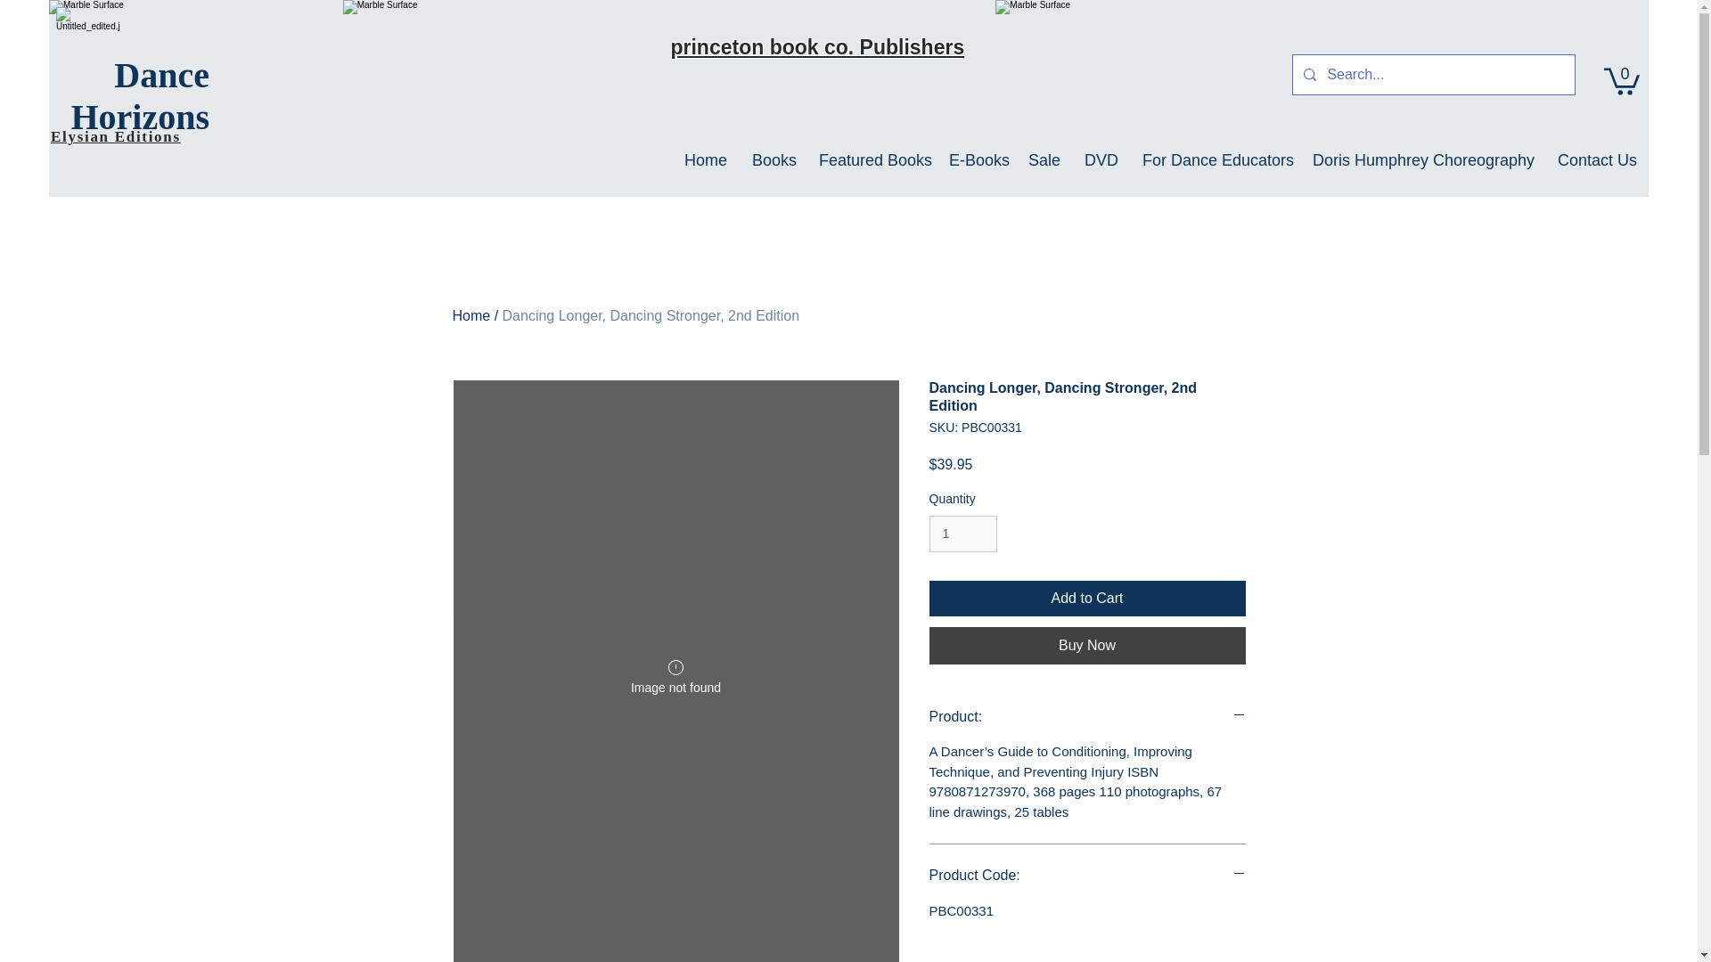 The height and width of the screenshot is (962, 1711). What do you see at coordinates (1043, 160) in the screenshot?
I see `Sale` at bounding box center [1043, 160].